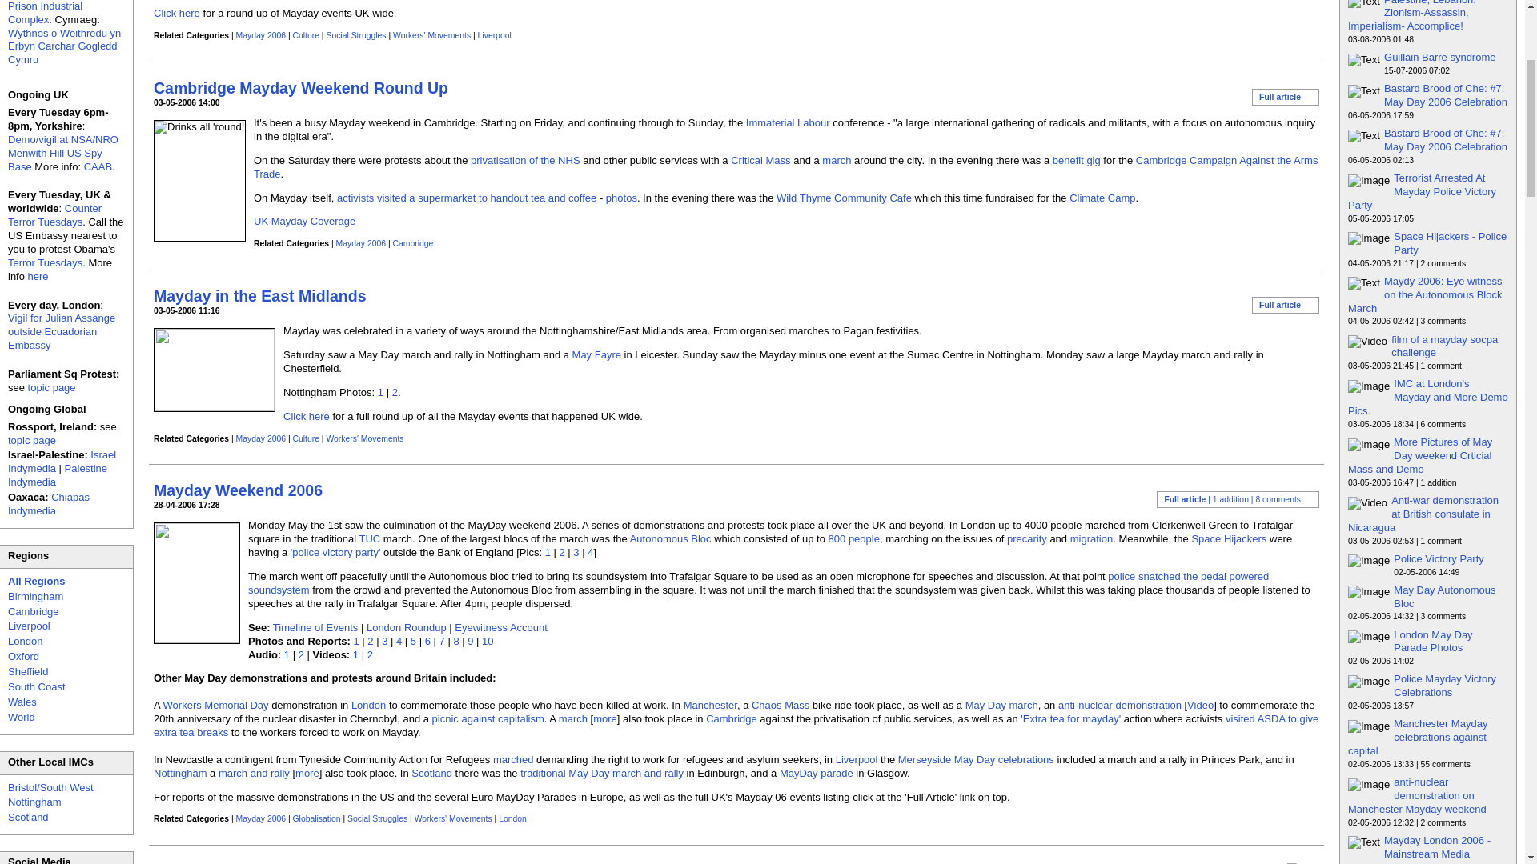  What do you see at coordinates (466, 197) in the screenshot?
I see `activists visited a supermarket to handout tea and coffee` at bounding box center [466, 197].